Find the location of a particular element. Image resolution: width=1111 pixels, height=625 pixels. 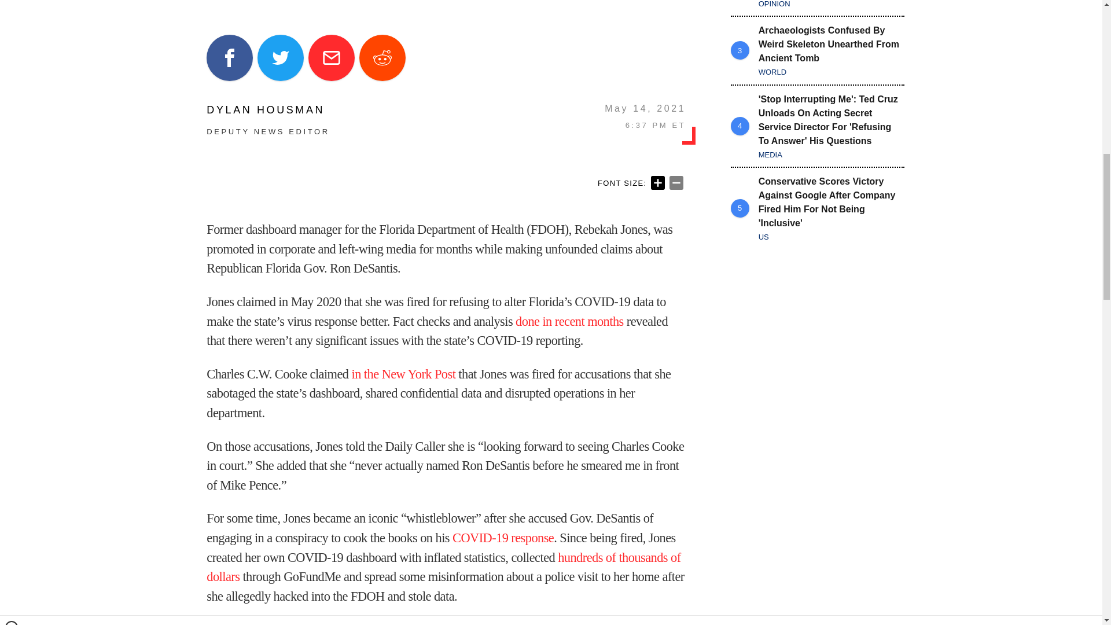

View More Articles By Dylan Housman is located at coordinates (267, 110).